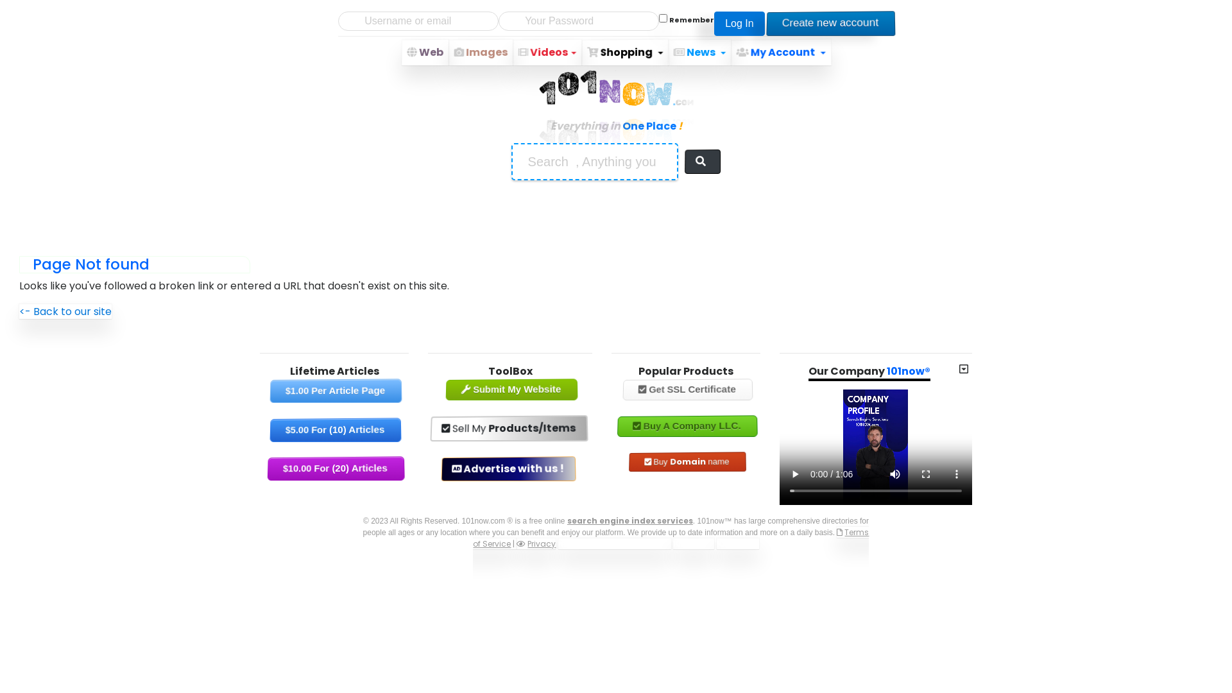 Image resolution: width=1232 pixels, height=693 pixels. What do you see at coordinates (536, 544) in the screenshot?
I see `Privacy` at bounding box center [536, 544].